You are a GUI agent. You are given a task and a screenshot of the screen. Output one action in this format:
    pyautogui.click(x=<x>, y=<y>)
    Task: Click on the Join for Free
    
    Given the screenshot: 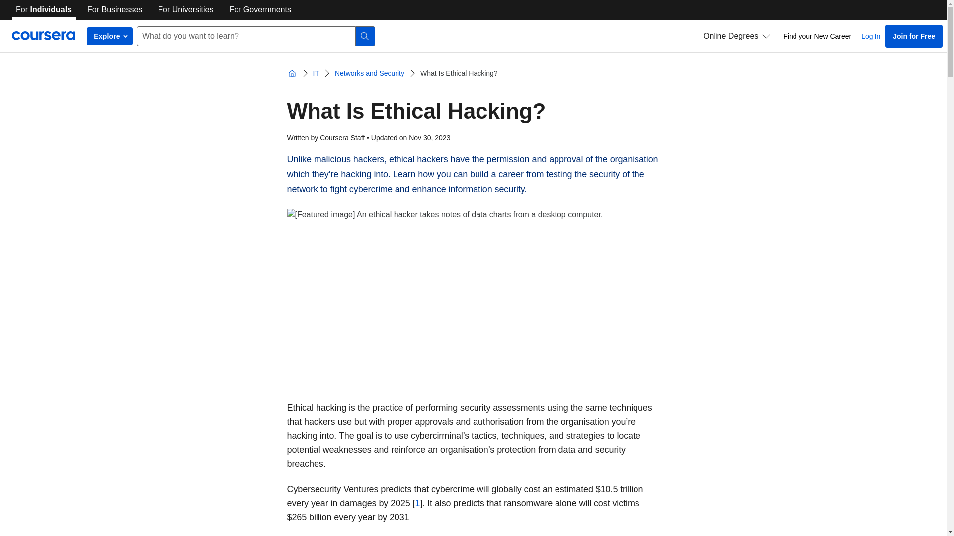 What is the action you would take?
    pyautogui.click(x=913, y=36)
    